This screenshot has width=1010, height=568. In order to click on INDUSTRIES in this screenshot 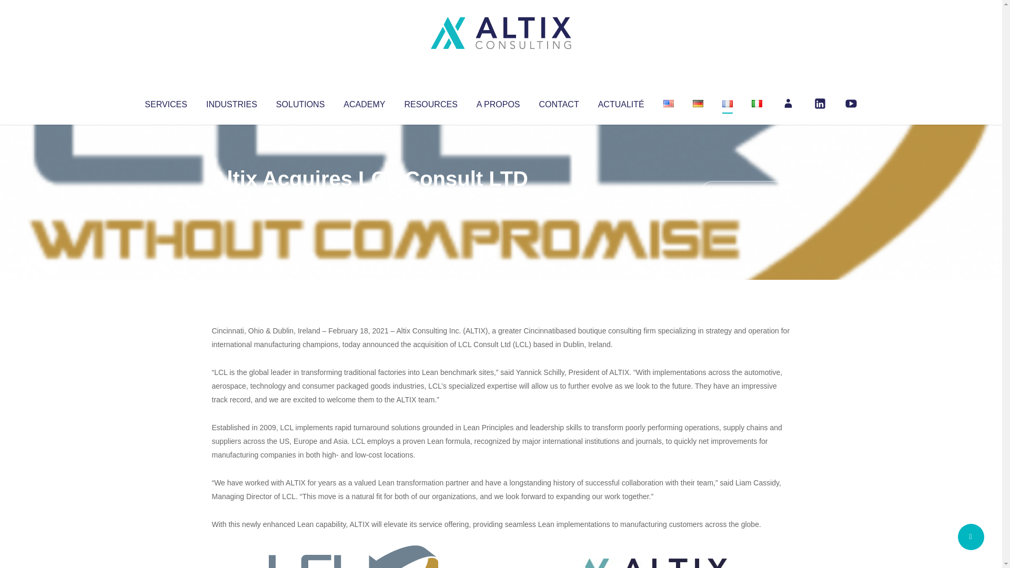, I will do `click(231, 102)`.